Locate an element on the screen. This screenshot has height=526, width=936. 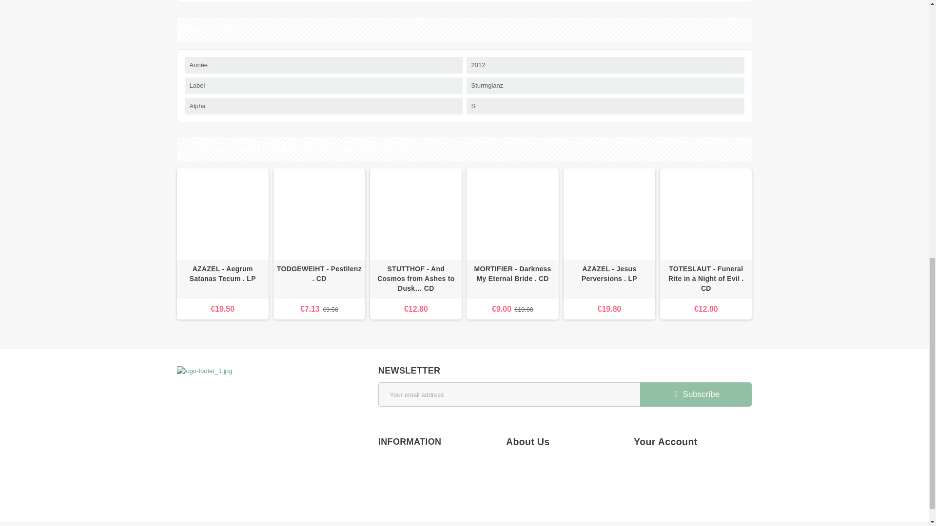
AZAZEL - Aegrum Satanas Tecum . LP is located at coordinates (222, 214).